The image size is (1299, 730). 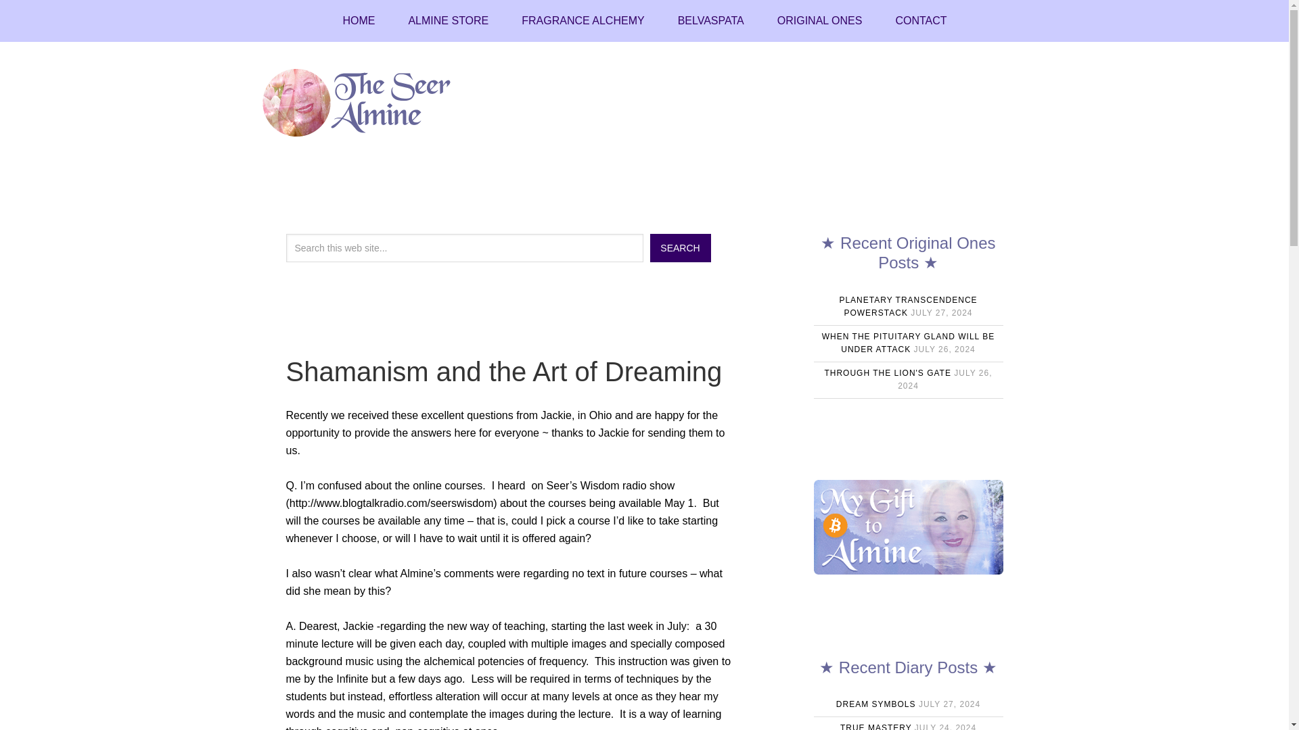 What do you see at coordinates (680, 247) in the screenshot?
I see `Search` at bounding box center [680, 247].